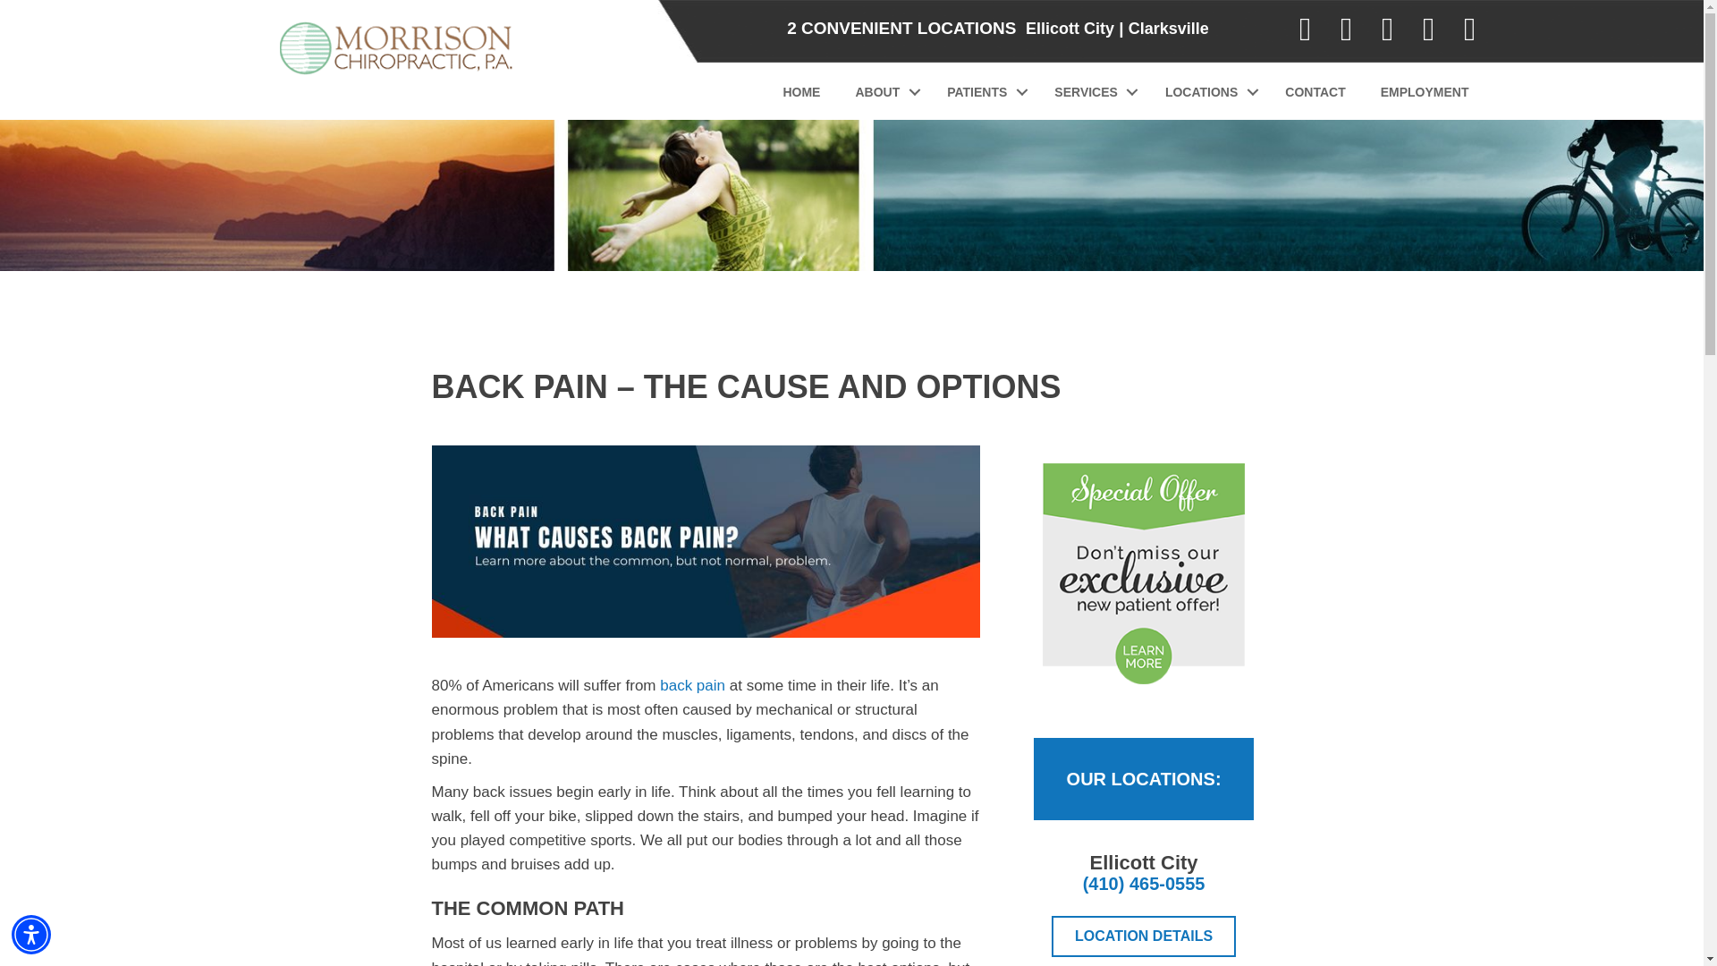 The height and width of the screenshot is (966, 1717). Describe the element at coordinates (31, 934) in the screenshot. I see `Accessibility Menu` at that location.